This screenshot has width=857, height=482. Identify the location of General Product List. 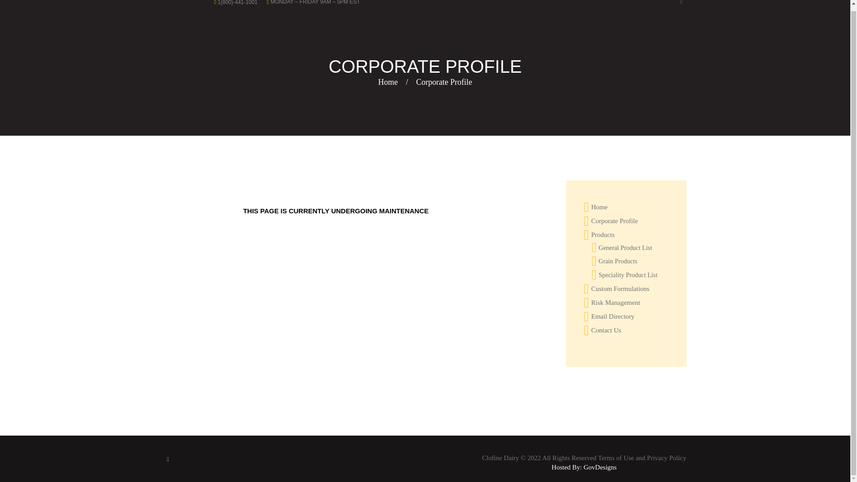
(625, 247).